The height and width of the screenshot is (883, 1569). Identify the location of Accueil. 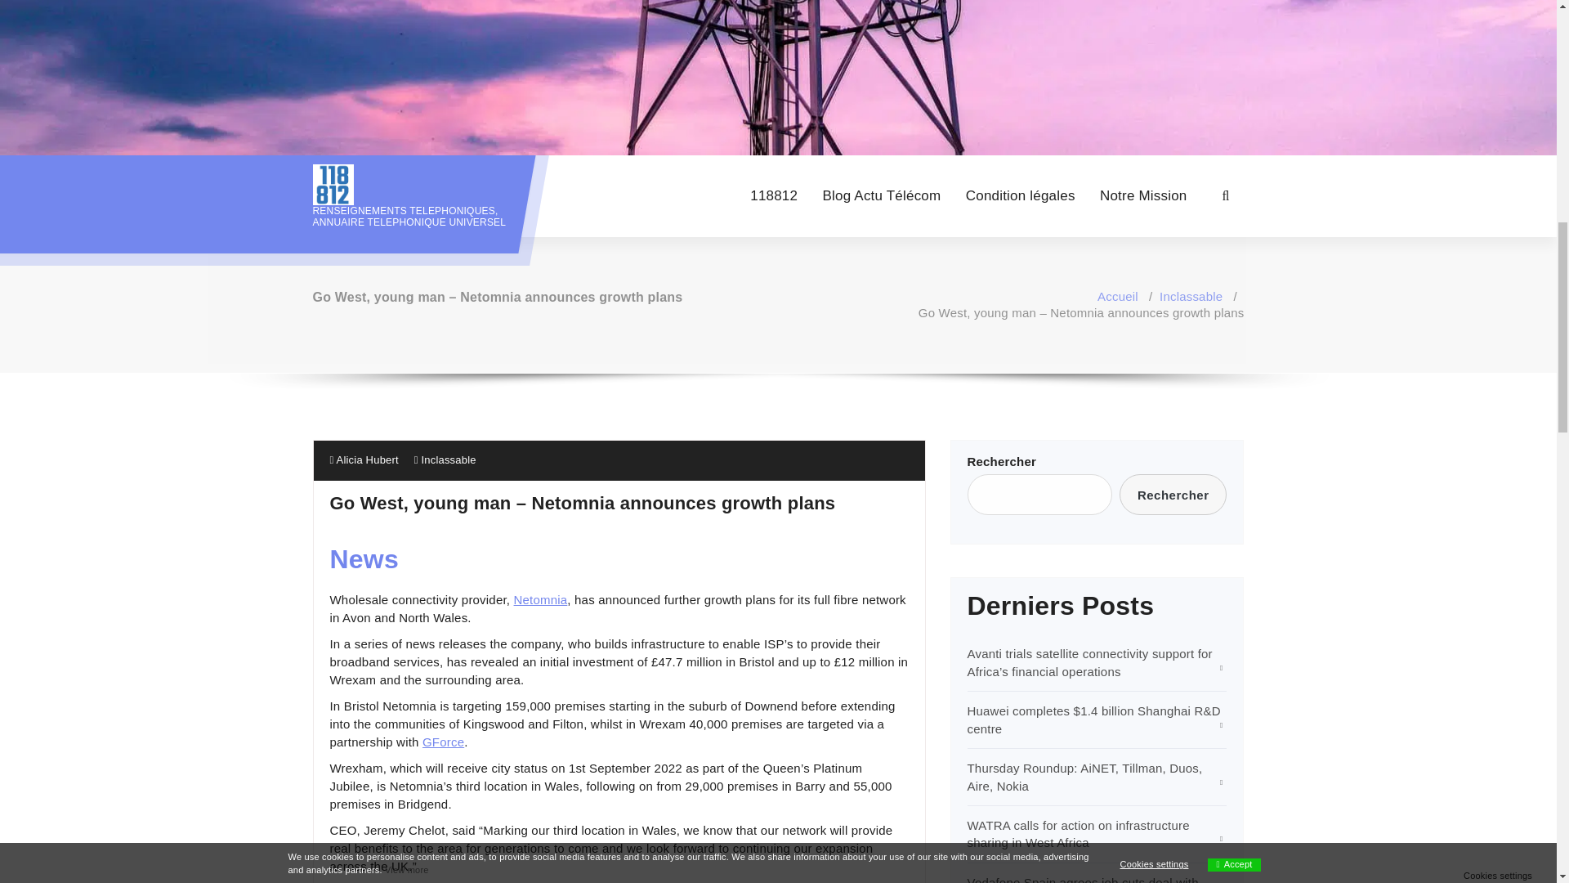
(1118, 296).